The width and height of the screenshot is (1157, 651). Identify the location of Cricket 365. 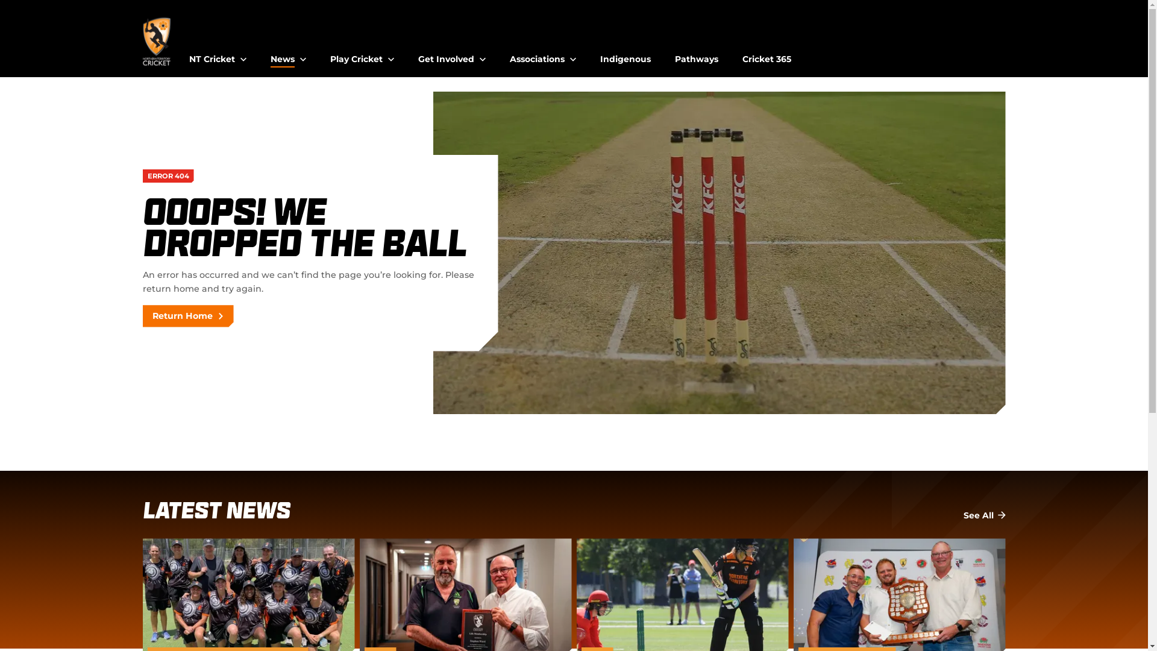
(767, 54).